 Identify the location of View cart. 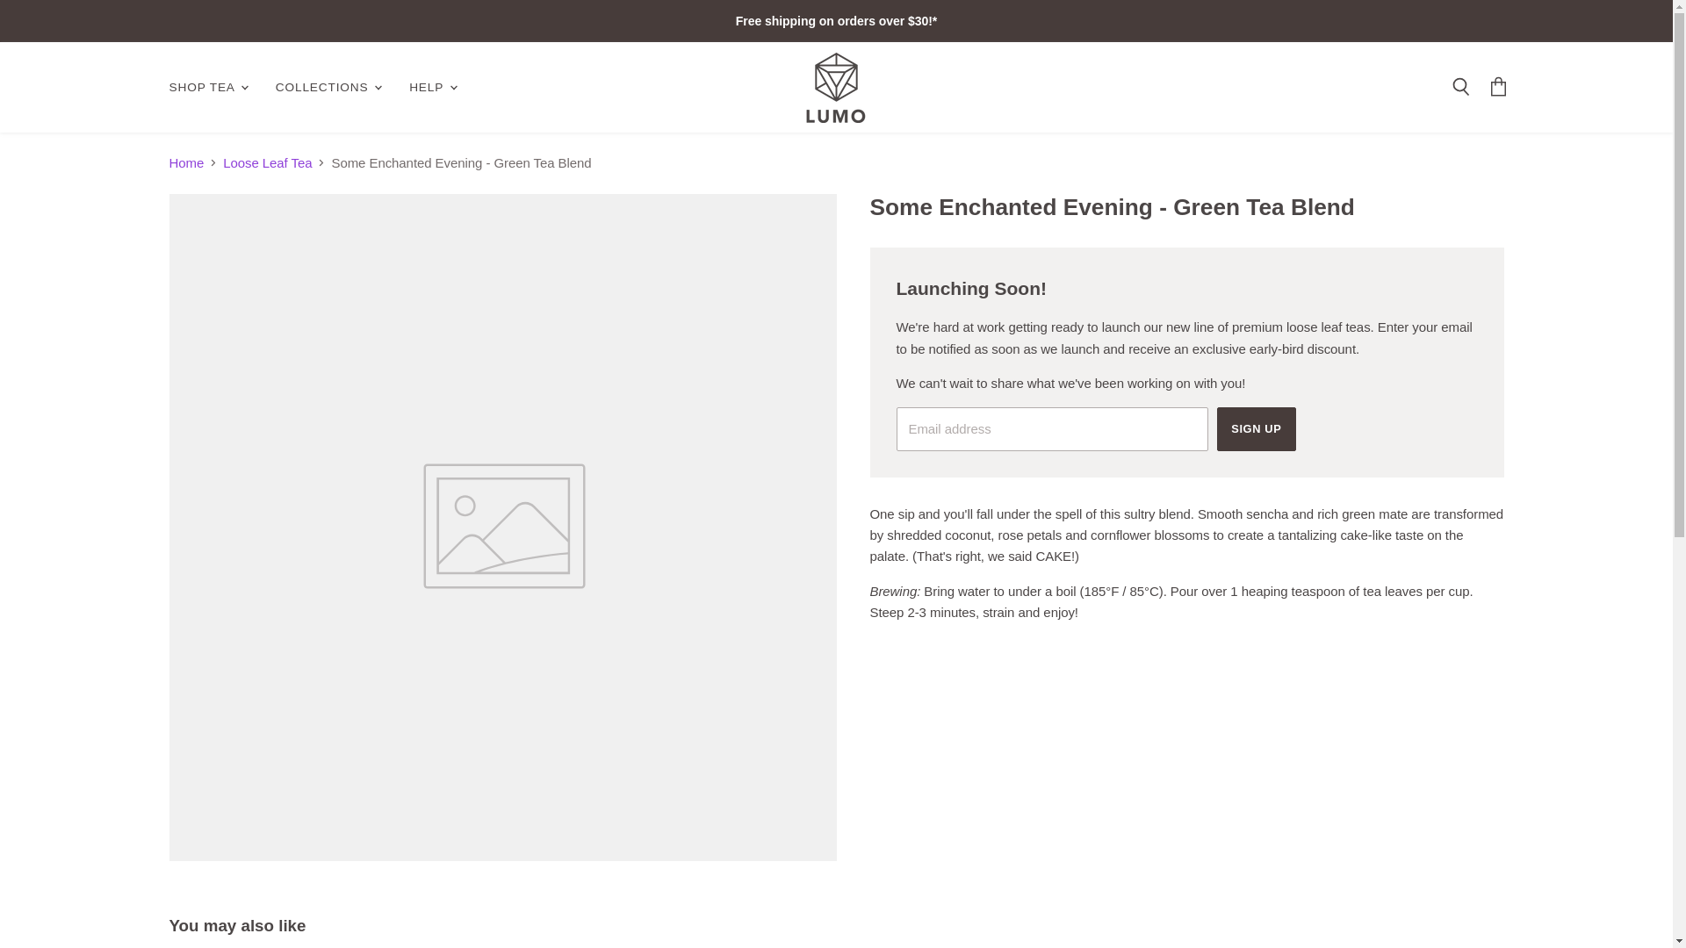
(1498, 88).